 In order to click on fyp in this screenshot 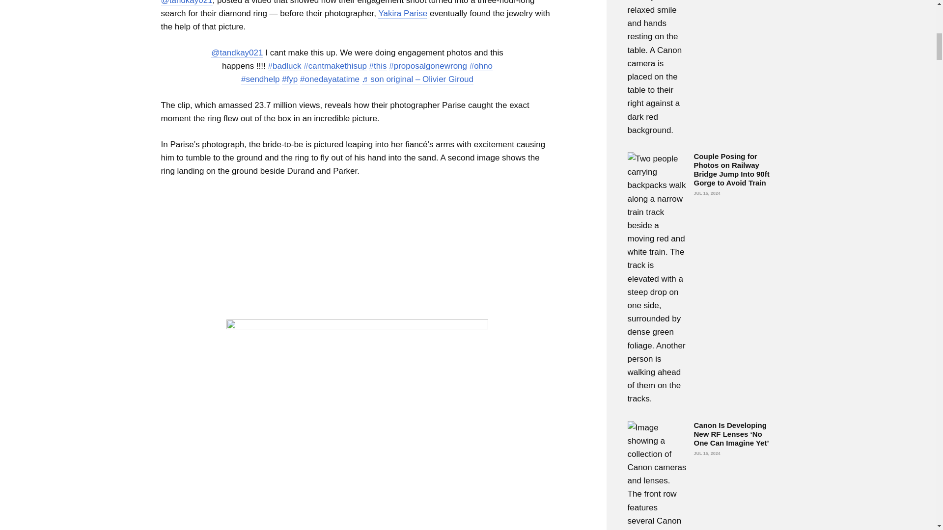, I will do `click(290, 79)`.